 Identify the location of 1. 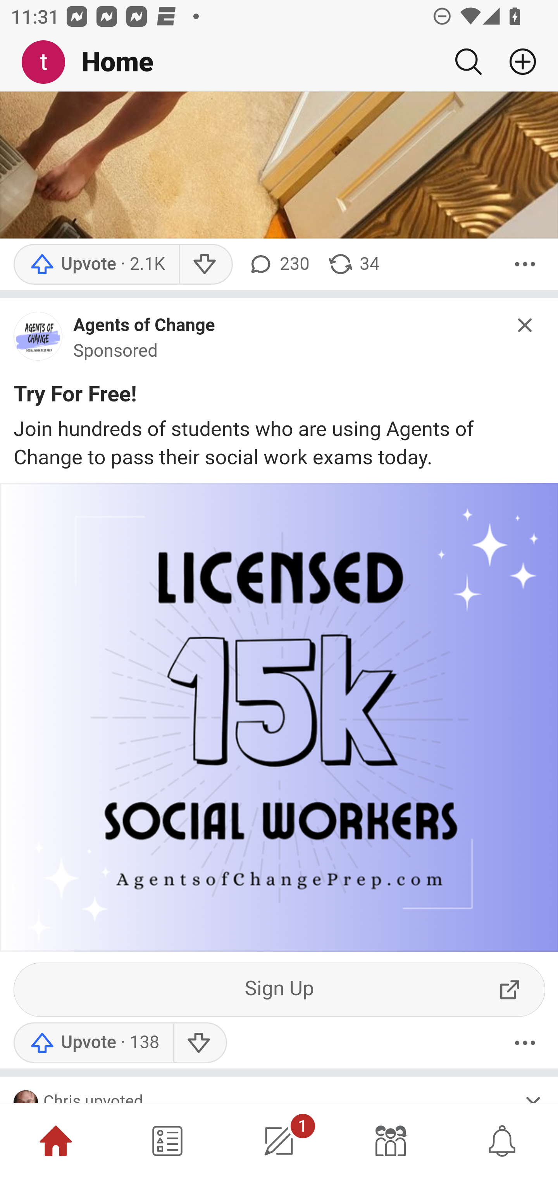
(279, 1141).